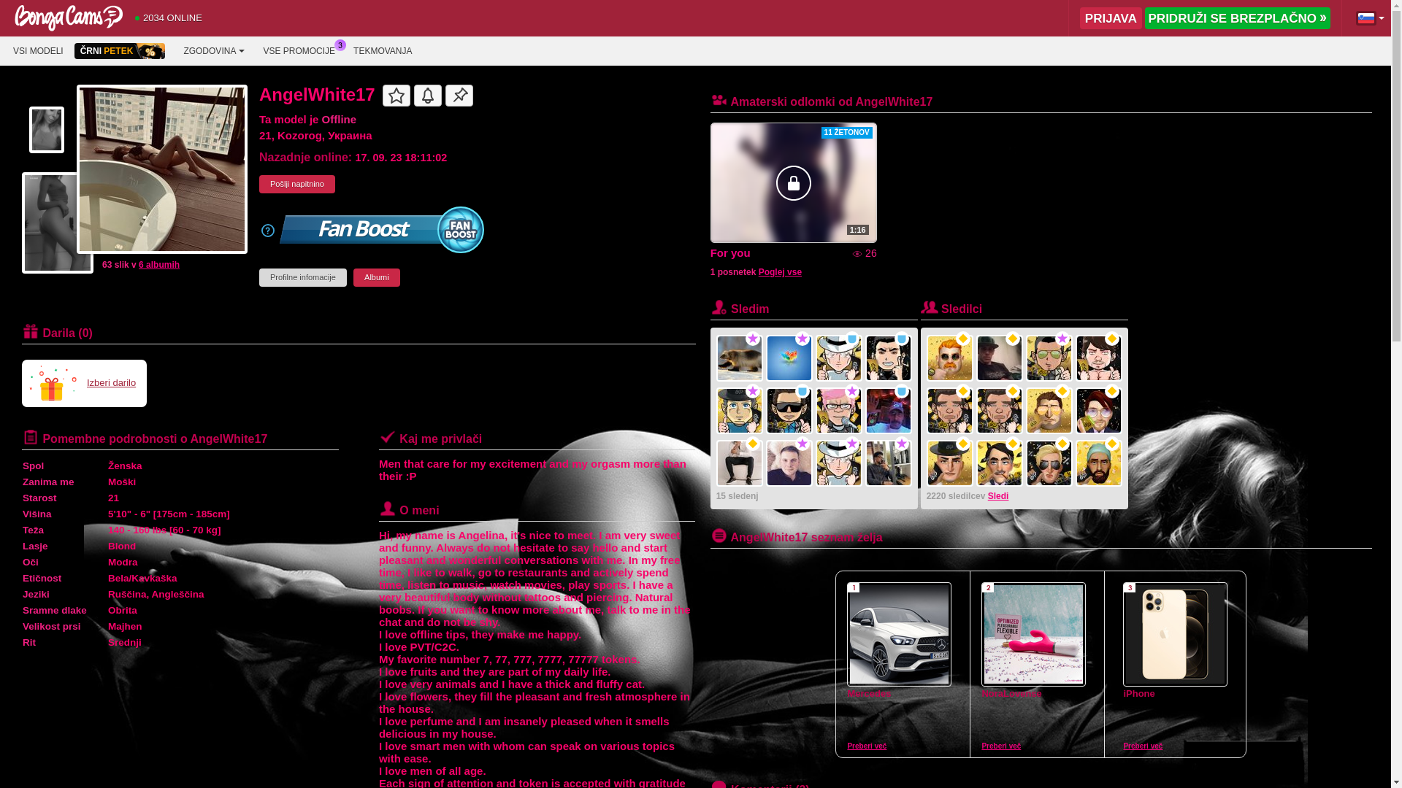 The width and height of the screenshot is (1402, 788). What do you see at coordinates (963, 444) in the screenshot?
I see `Gold` at bounding box center [963, 444].